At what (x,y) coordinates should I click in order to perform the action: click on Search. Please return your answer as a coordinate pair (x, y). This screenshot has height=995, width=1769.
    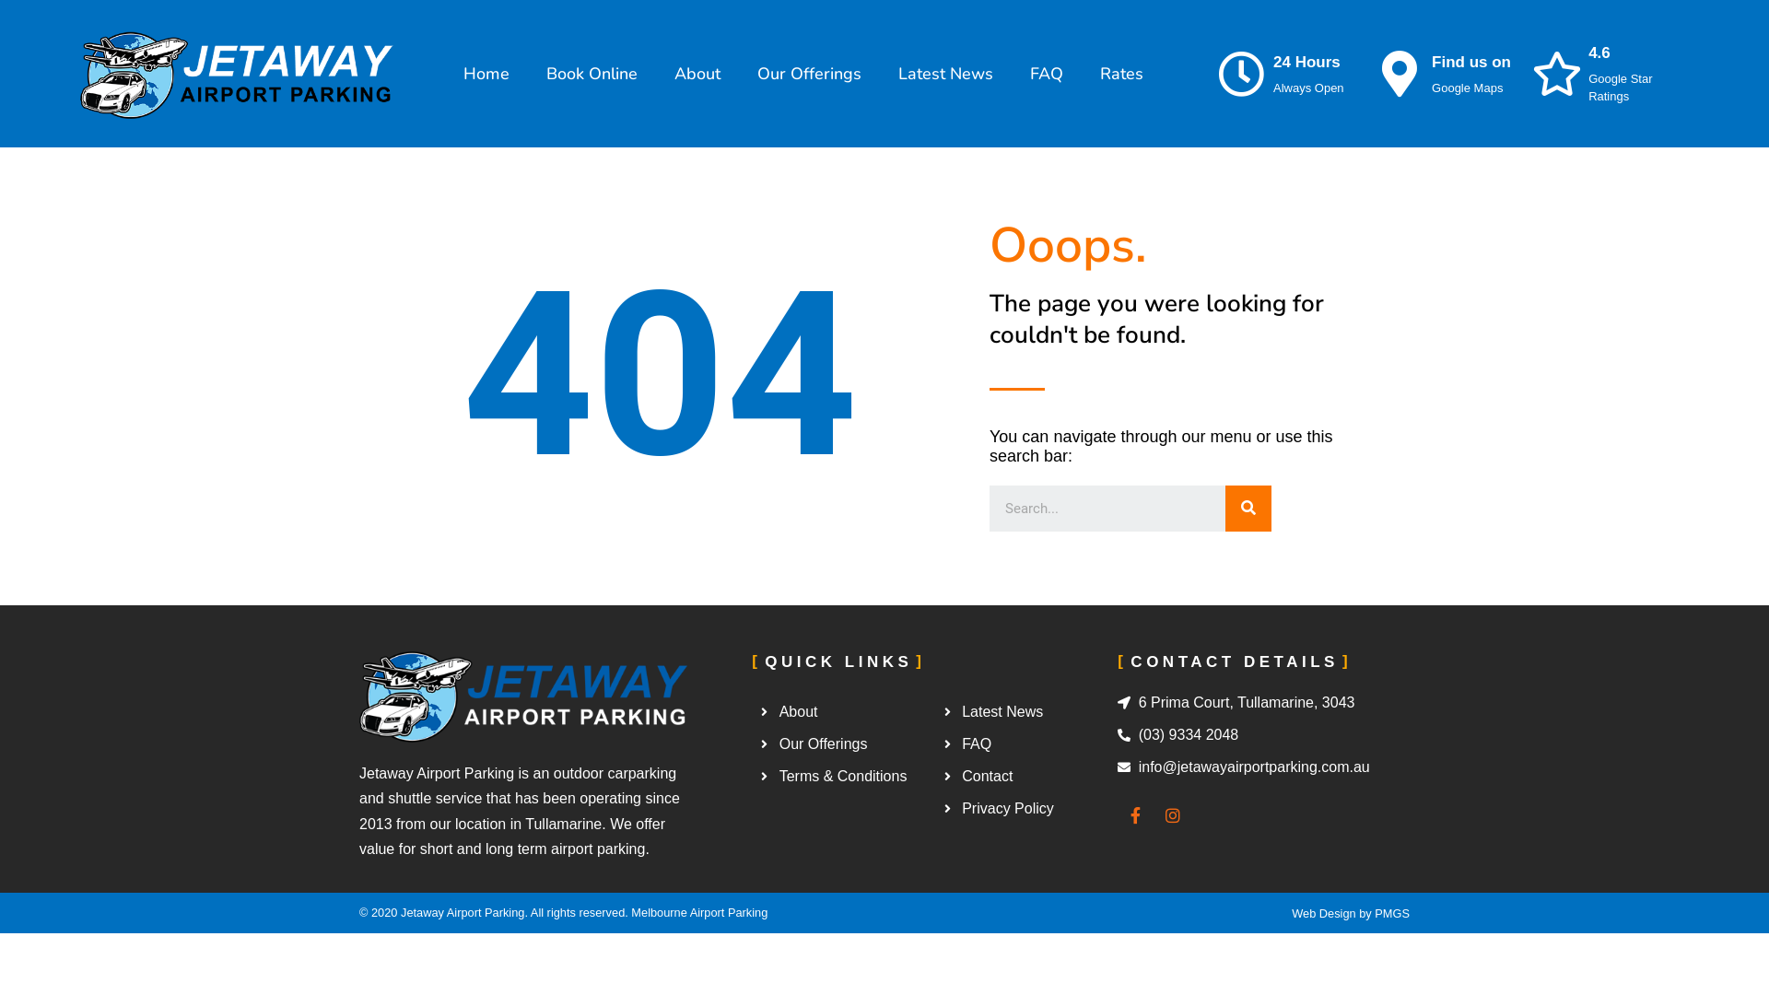
    Looking at the image, I should click on (1248, 509).